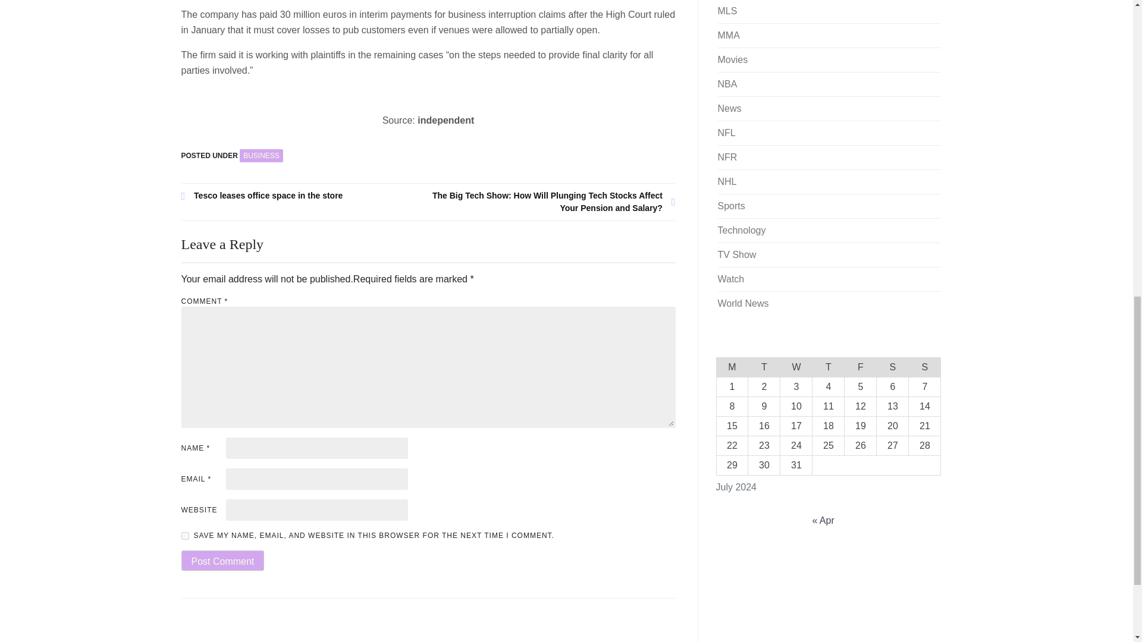  What do you see at coordinates (222, 560) in the screenshot?
I see `Post Comment` at bounding box center [222, 560].